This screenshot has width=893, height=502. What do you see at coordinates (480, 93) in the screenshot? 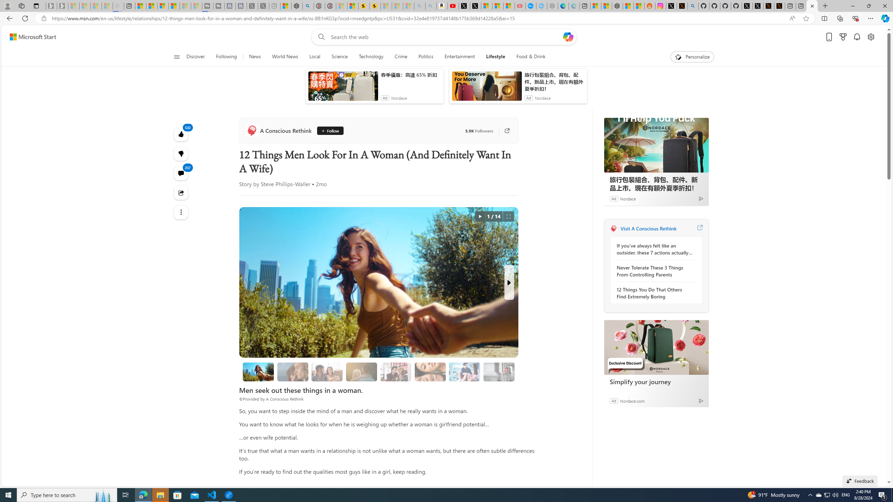
I see `Travel` at bounding box center [480, 93].